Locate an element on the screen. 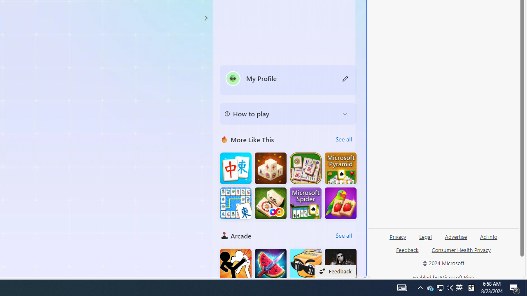  Cubes2048 is located at coordinates (305, 265).